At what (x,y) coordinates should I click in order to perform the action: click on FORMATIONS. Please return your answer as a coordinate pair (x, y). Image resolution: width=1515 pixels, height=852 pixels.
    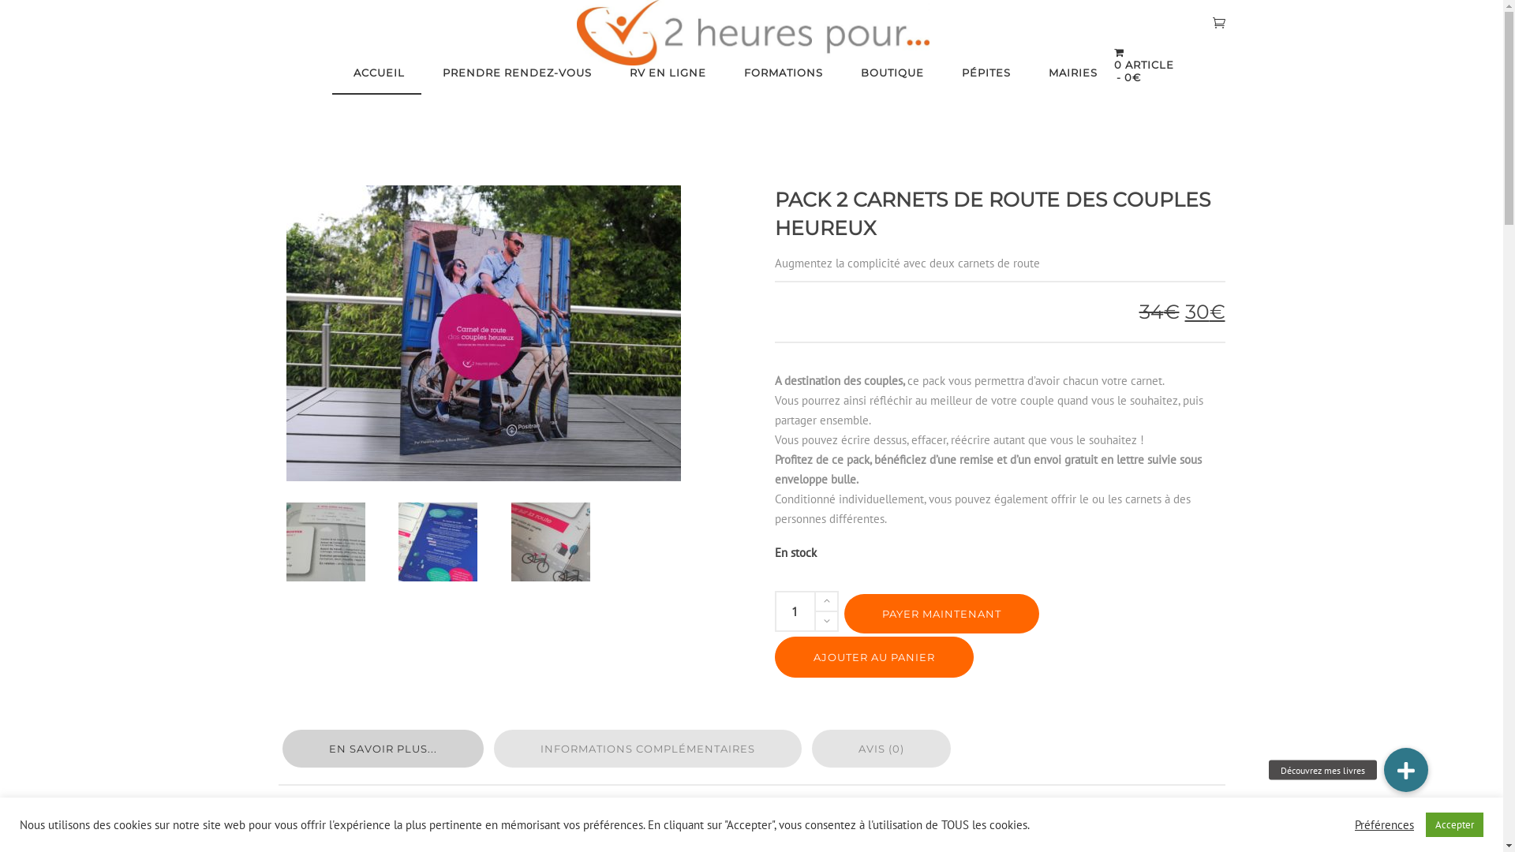
    Looking at the image, I should click on (781, 73).